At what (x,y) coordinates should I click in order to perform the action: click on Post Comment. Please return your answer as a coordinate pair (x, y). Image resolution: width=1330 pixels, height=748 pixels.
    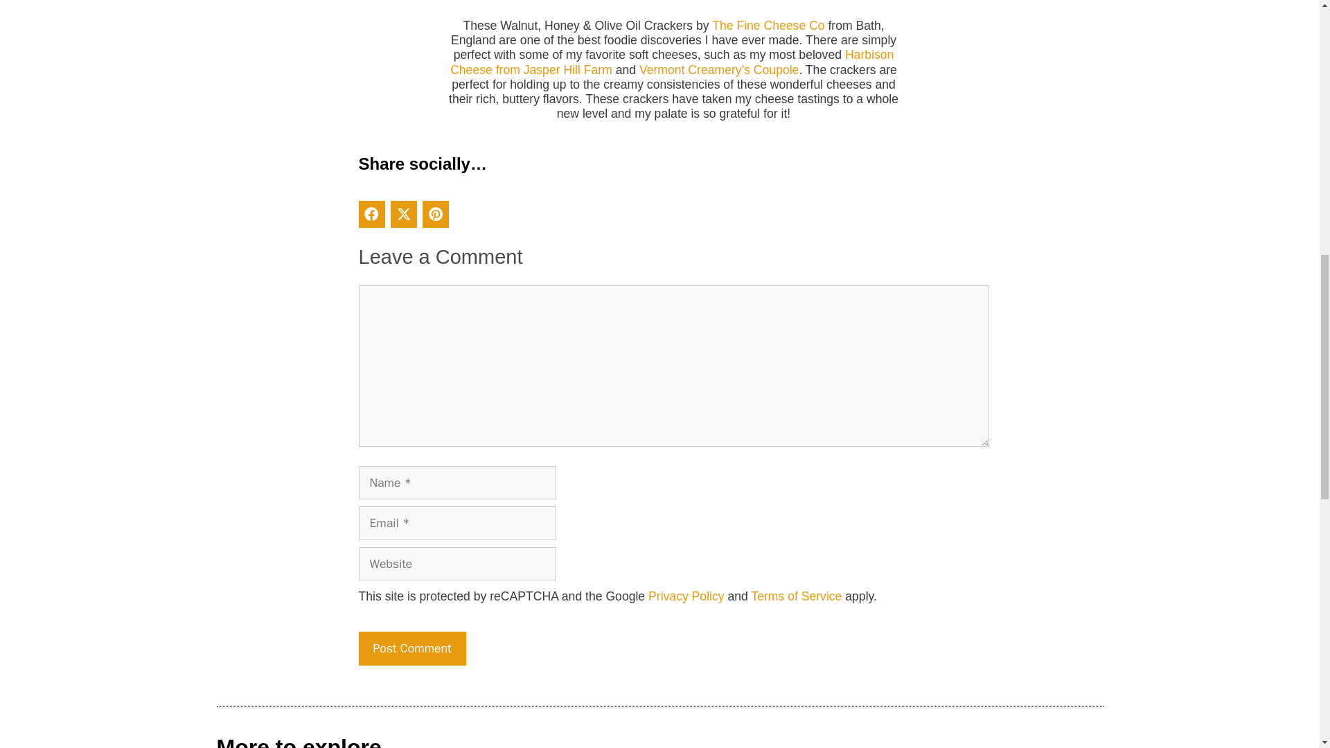
    Looking at the image, I should click on (413, 648).